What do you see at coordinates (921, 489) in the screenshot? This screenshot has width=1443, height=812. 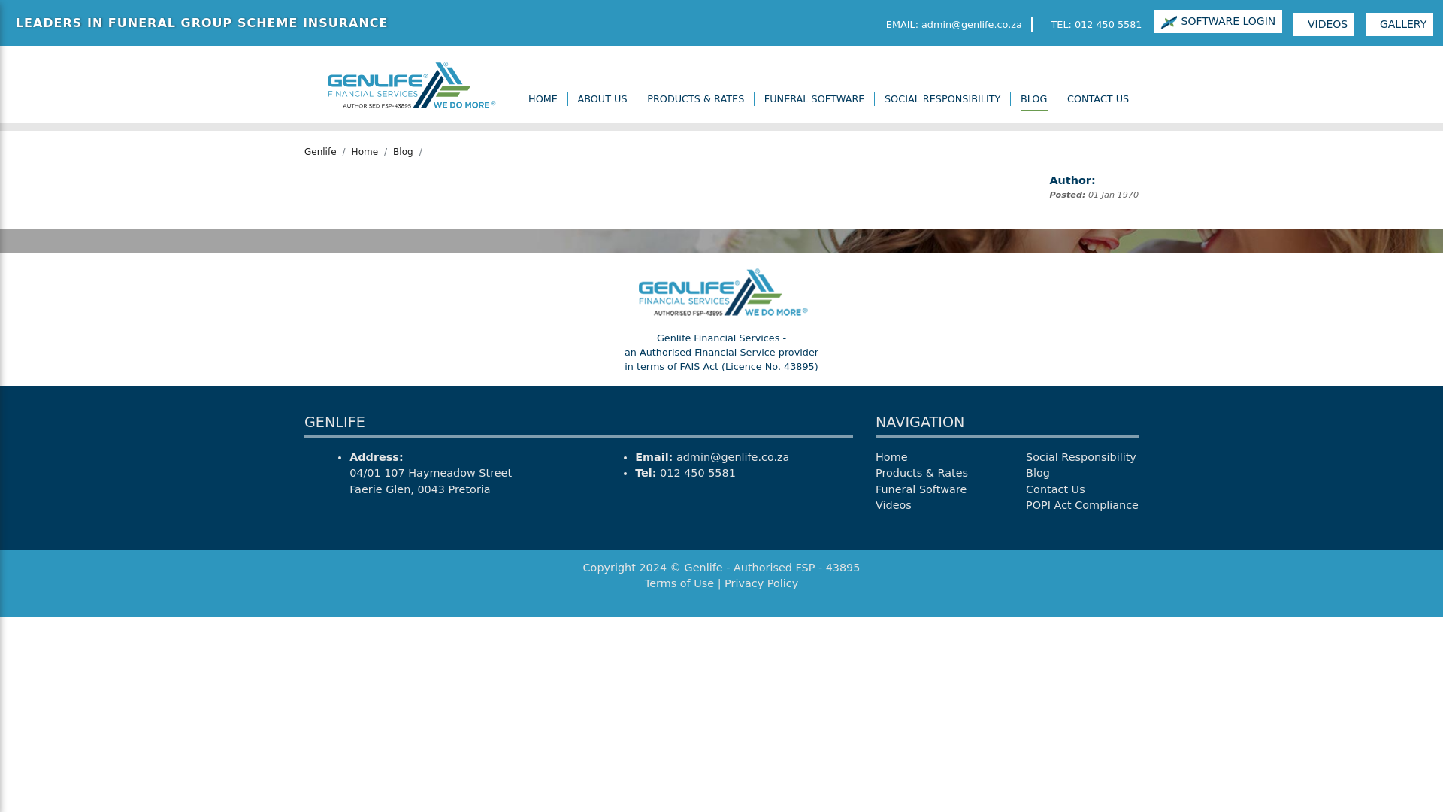 I see `Funeral Software` at bounding box center [921, 489].